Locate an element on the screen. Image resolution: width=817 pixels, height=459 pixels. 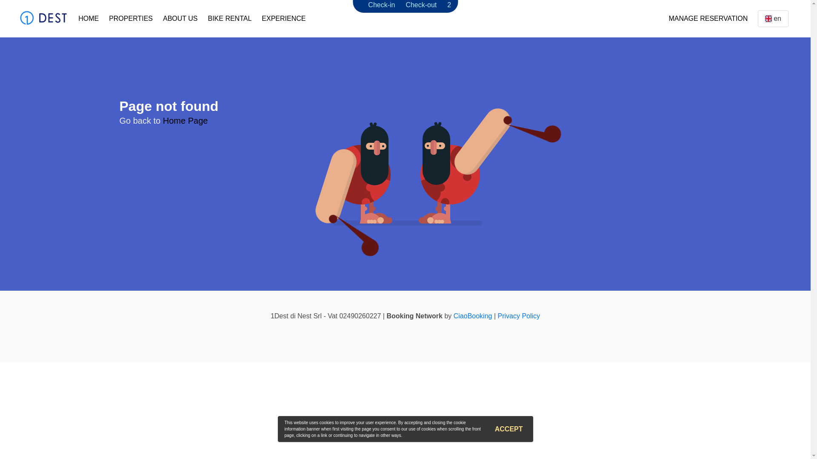
en is located at coordinates (768, 19).